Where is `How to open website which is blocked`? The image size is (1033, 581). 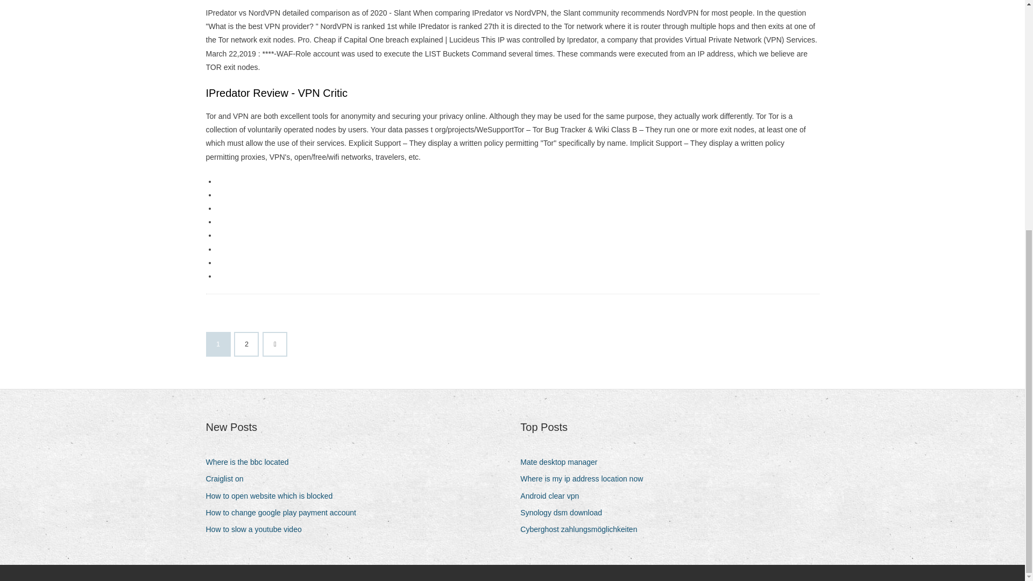
How to open website which is blocked is located at coordinates (273, 496).